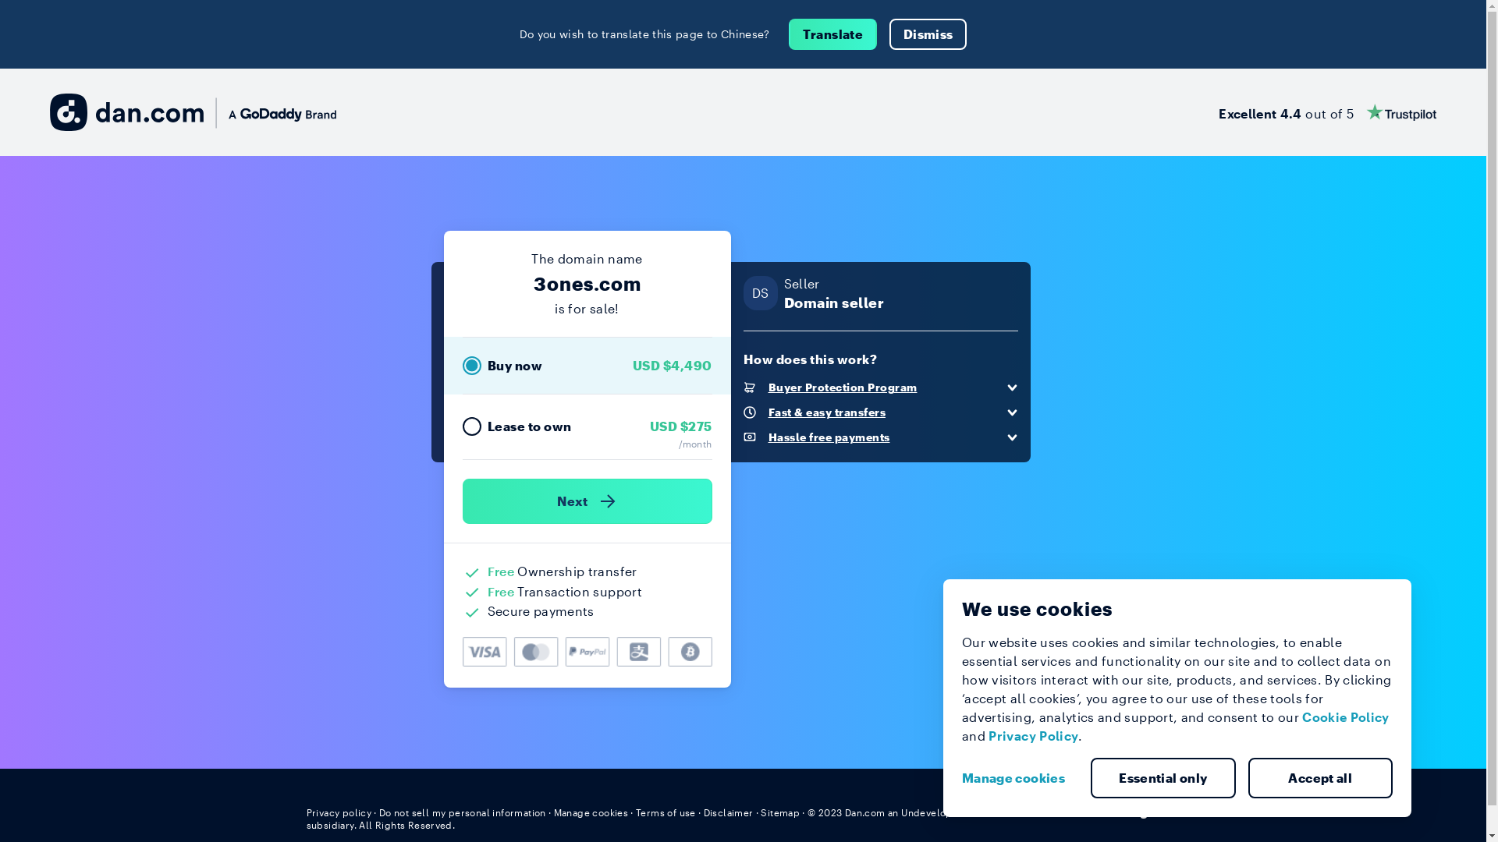 The width and height of the screenshot is (1498, 842). What do you see at coordinates (591, 812) in the screenshot?
I see `Manage cookies` at bounding box center [591, 812].